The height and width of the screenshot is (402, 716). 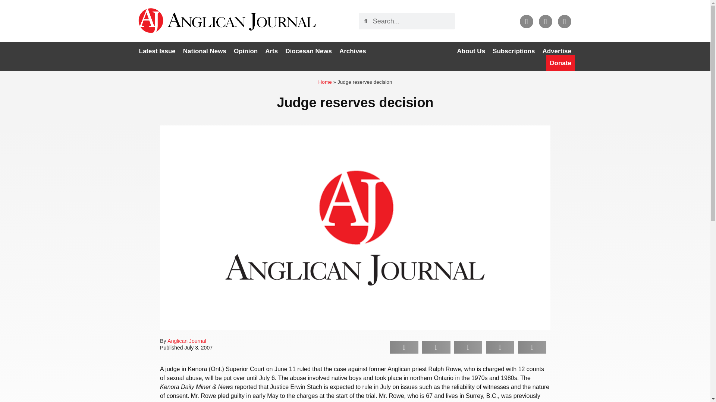 What do you see at coordinates (353, 51) in the screenshot?
I see `Archives` at bounding box center [353, 51].